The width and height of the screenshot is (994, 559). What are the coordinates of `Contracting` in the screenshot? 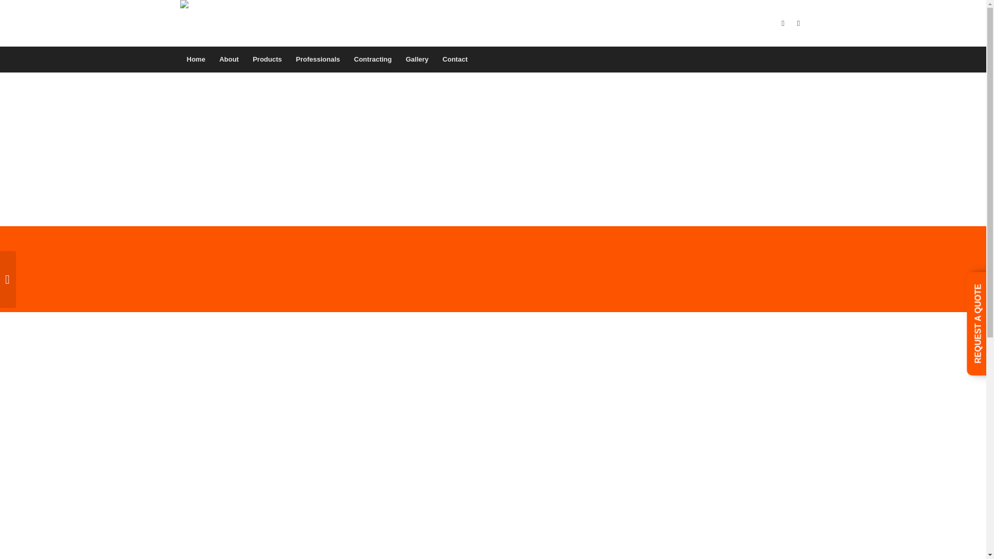 It's located at (373, 59).